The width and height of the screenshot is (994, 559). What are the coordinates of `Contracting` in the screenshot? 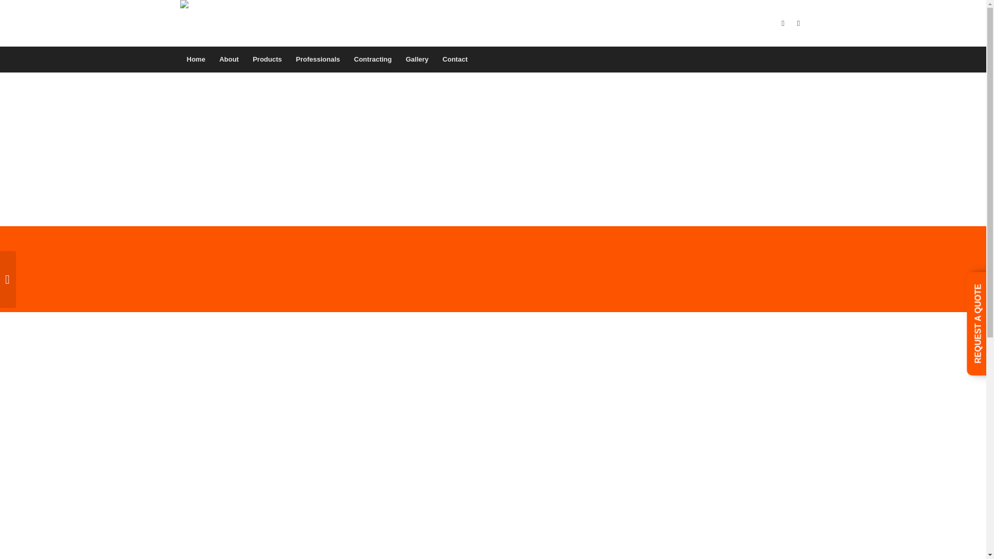 It's located at (373, 59).